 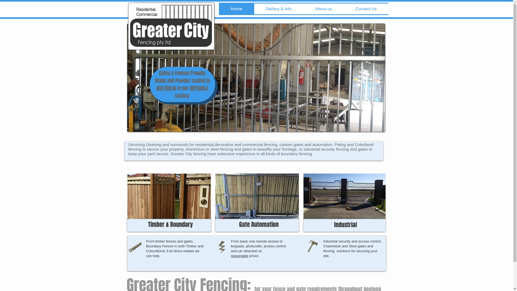 What do you see at coordinates (171, 26) in the screenshot?
I see `GCFgrey-edited_edited.png` at bounding box center [171, 26].